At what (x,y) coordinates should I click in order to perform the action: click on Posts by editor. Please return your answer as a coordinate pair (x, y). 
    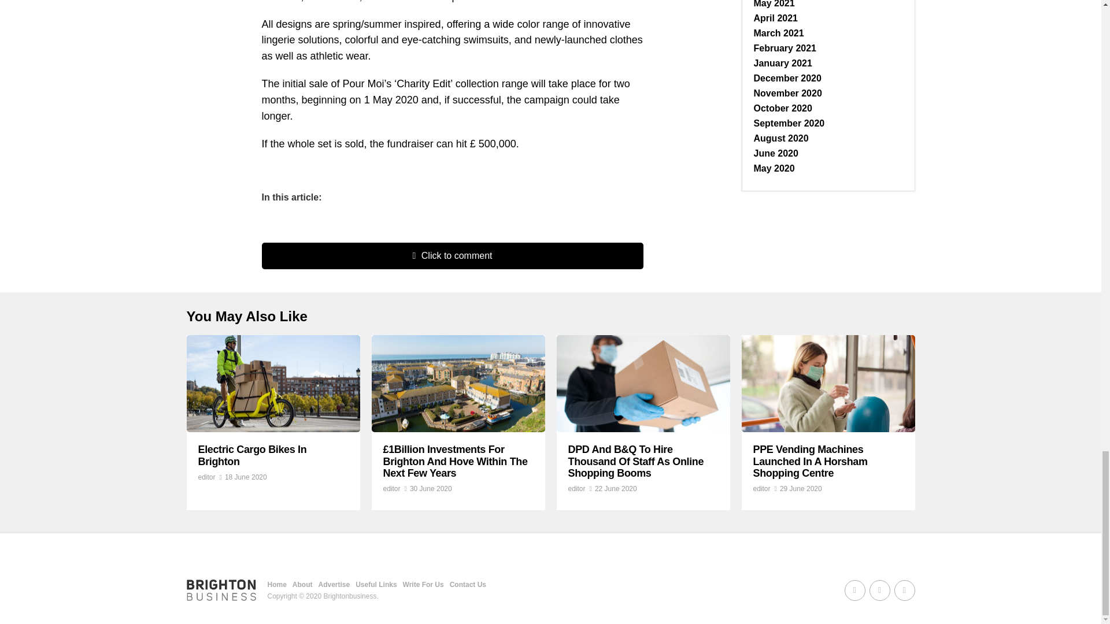
    Looking at the image, I should click on (206, 477).